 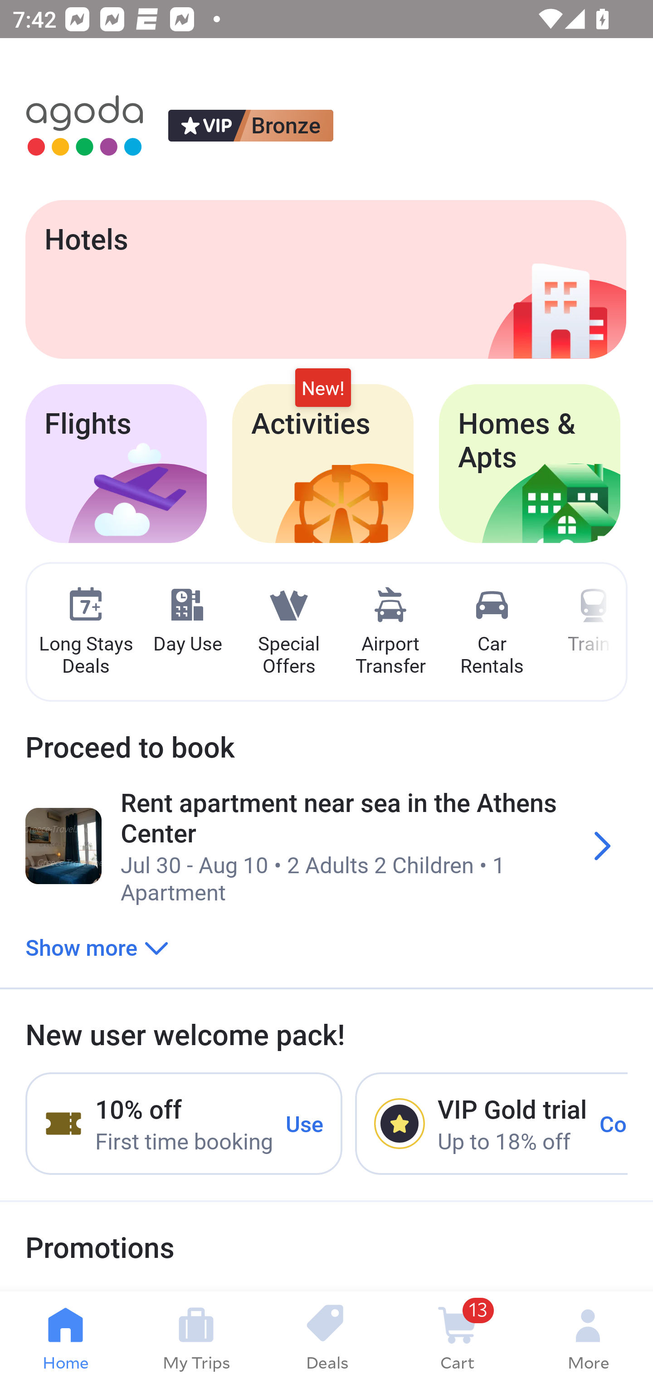 What do you see at coordinates (65, 1335) in the screenshot?
I see `Home` at bounding box center [65, 1335].